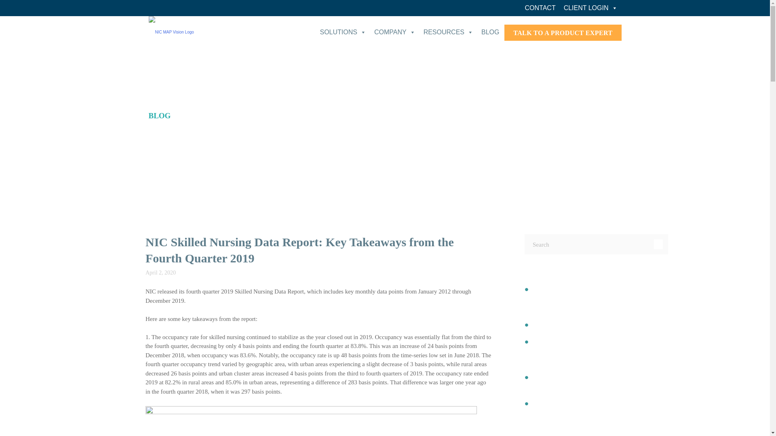 The width and height of the screenshot is (776, 436). What do you see at coordinates (590, 8) in the screenshot?
I see `CLIENT LOGIN` at bounding box center [590, 8].